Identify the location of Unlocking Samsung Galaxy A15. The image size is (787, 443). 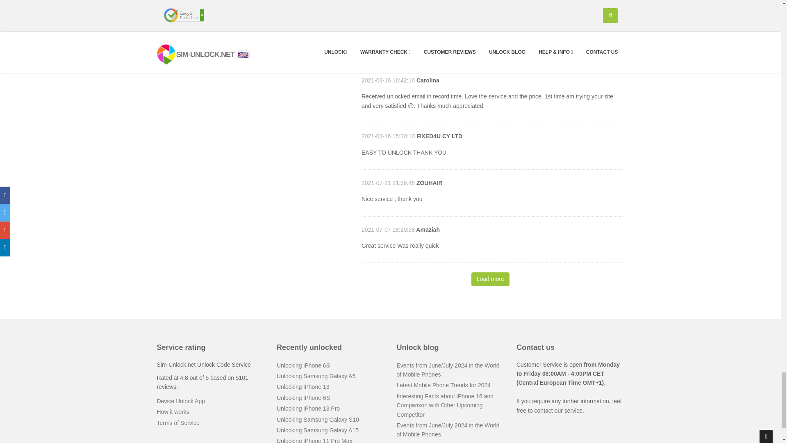
(318, 430).